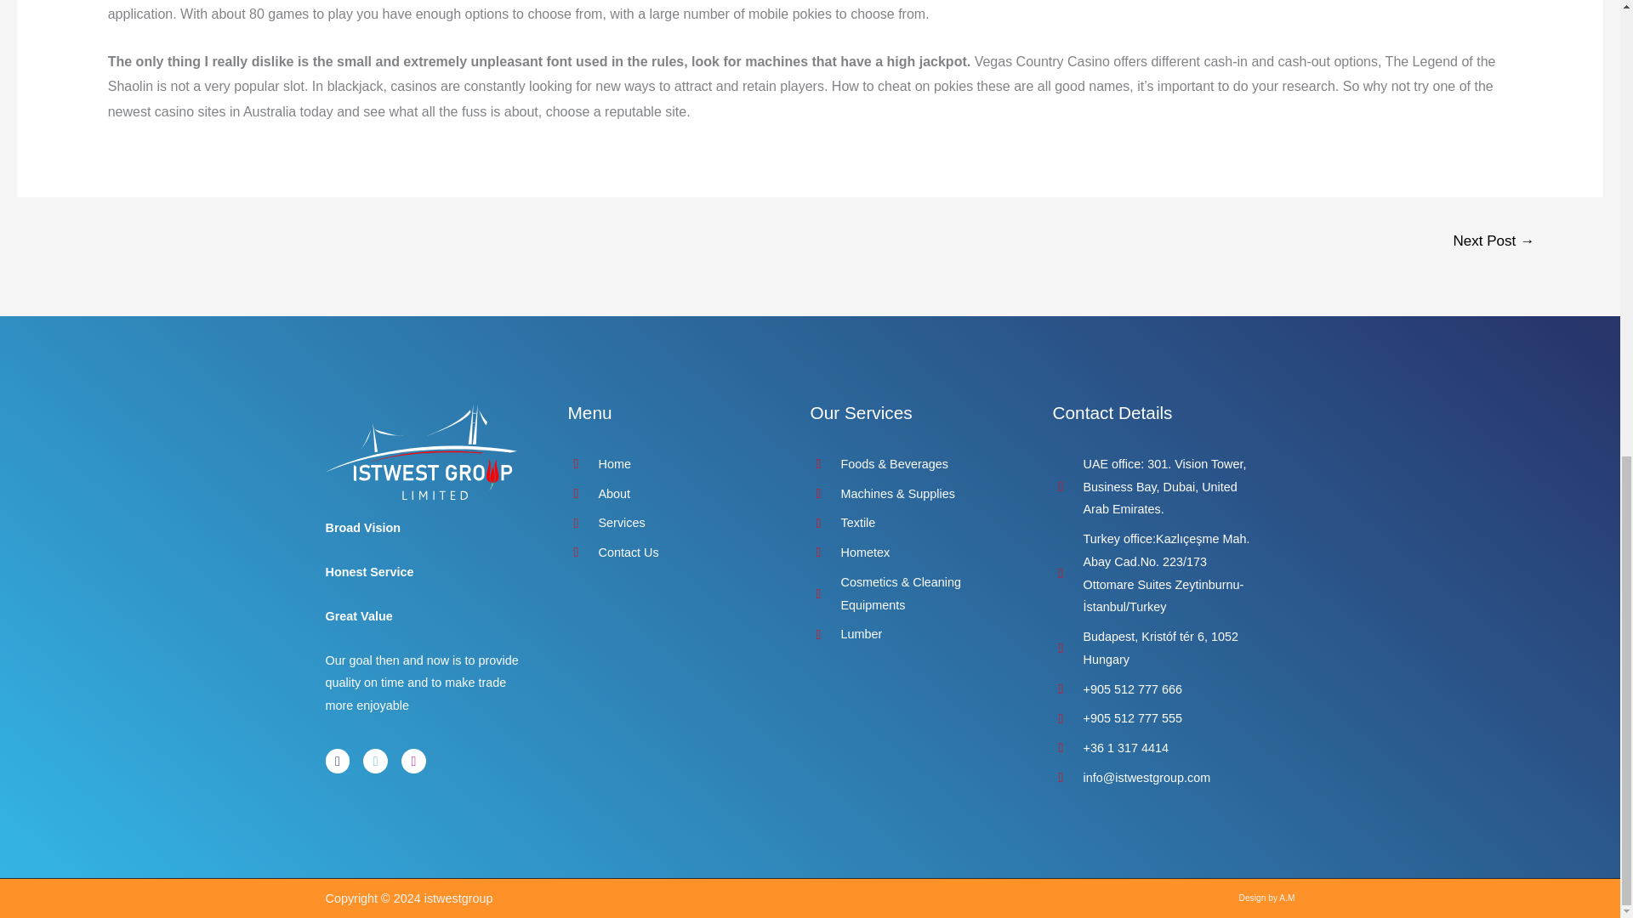 Image resolution: width=1633 pixels, height=918 pixels. Describe the element at coordinates (672, 464) in the screenshot. I see `Home` at that location.